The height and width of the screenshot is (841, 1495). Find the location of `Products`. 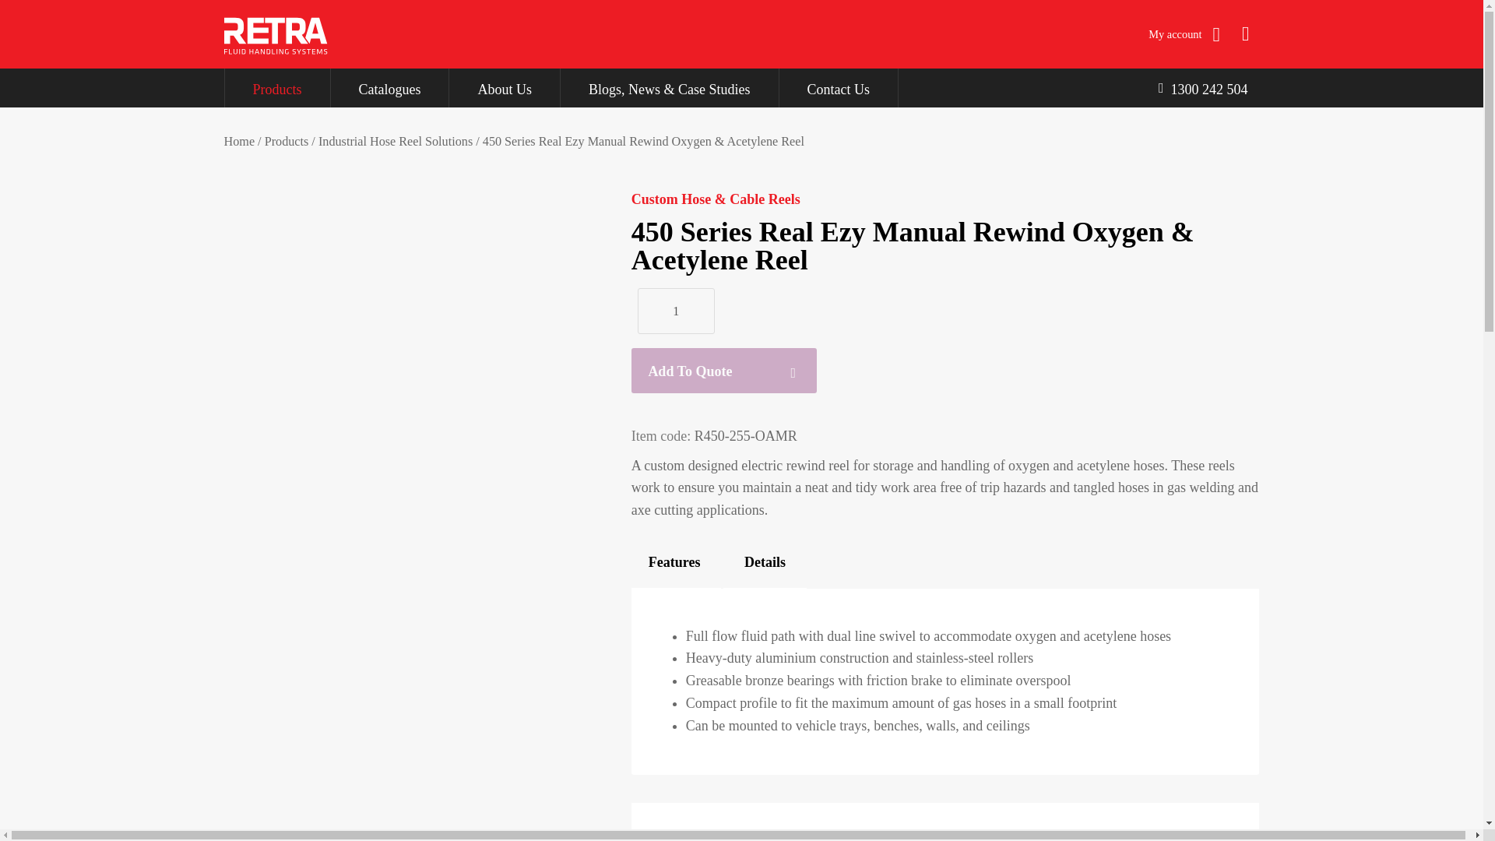

Products is located at coordinates (287, 142).